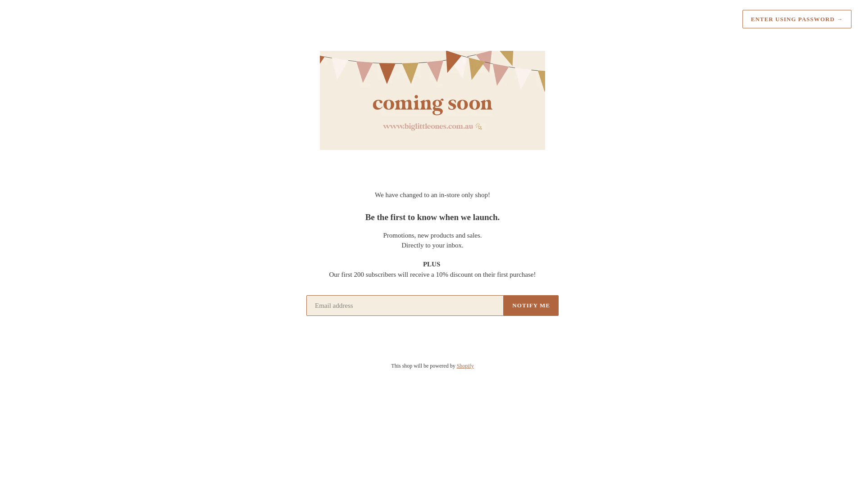  Describe the element at coordinates (465, 365) in the screenshot. I see `Create your own online store with Shopify` at that location.